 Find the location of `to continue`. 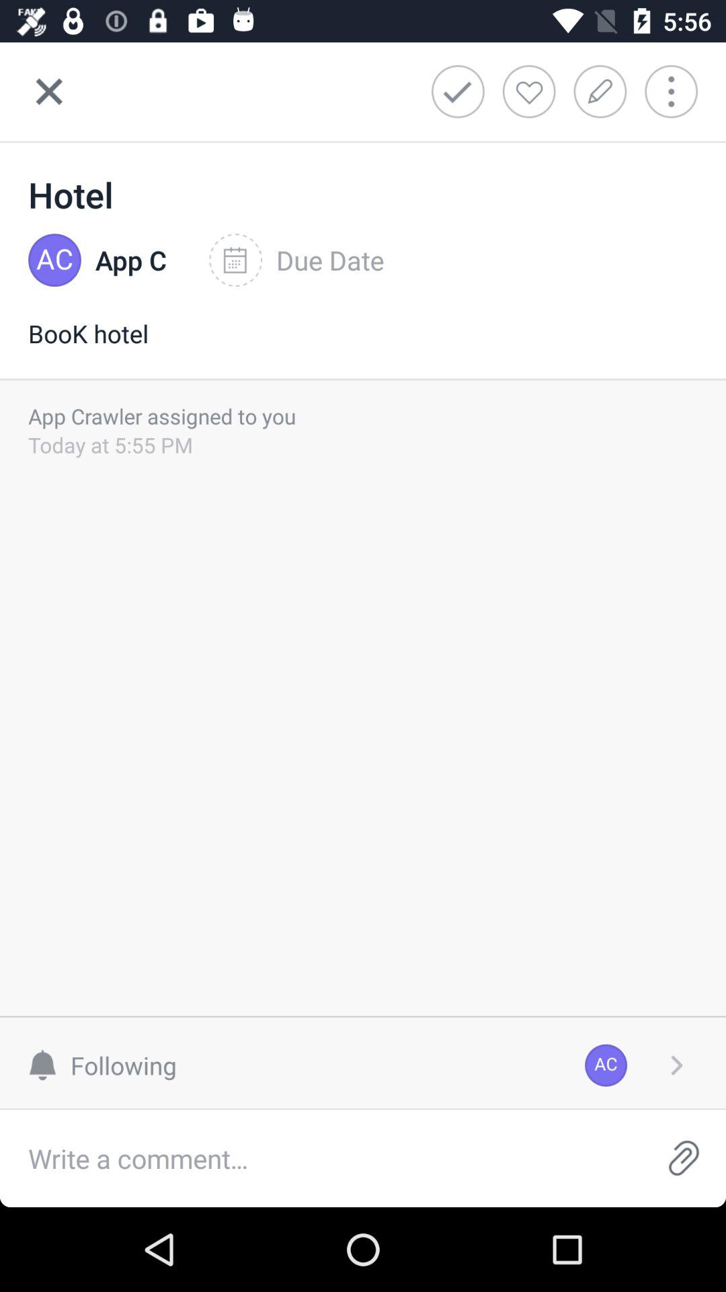

to continue is located at coordinates (676, 1065).